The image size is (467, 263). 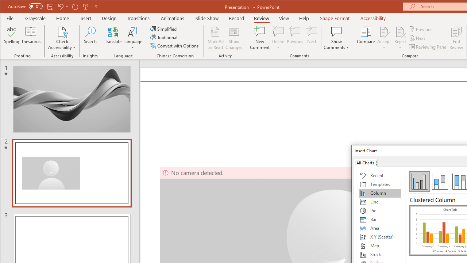 I want to click on Stacked Column, so click(x=440, y=181).